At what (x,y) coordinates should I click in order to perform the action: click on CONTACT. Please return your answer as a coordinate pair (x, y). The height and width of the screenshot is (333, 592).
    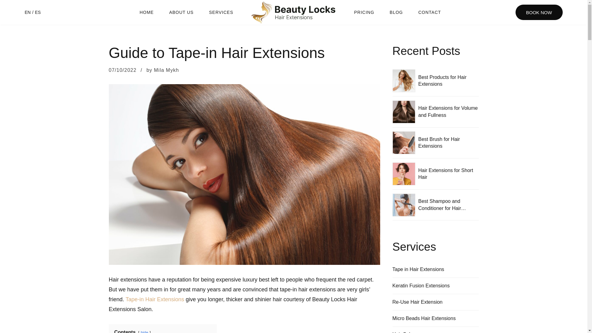
    Looking at the image, I should click on (430, 12).